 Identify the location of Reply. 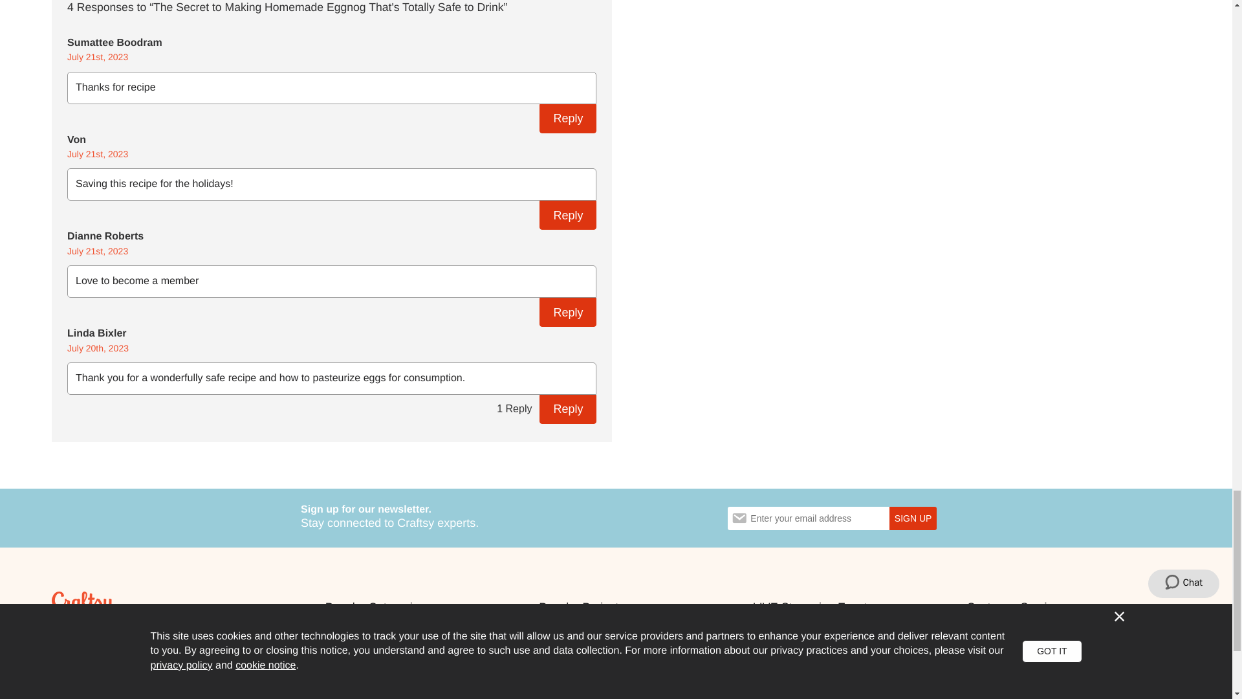
(567, 409).